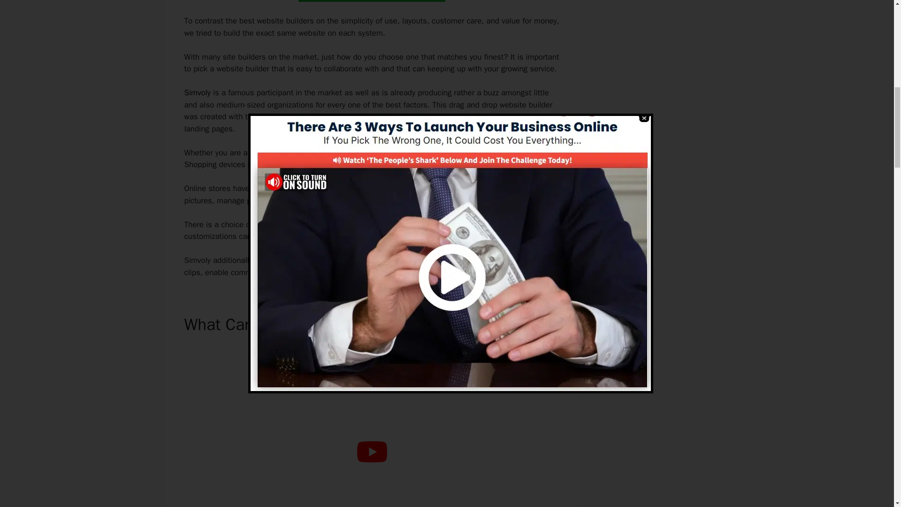  What do you see at coordinates (372, 1) in the screenshot?
I see `See Simvoly Demo Here` at bounding box center [372, 1].